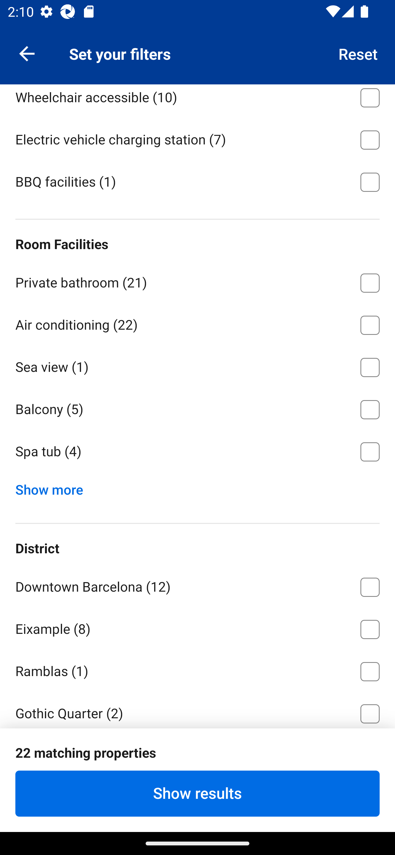 This screenshot has height=855, width=395. Describe the element at coordinates (198, 323) in the screenshot. I see `Air conditioning ⁦(22)` at that location.